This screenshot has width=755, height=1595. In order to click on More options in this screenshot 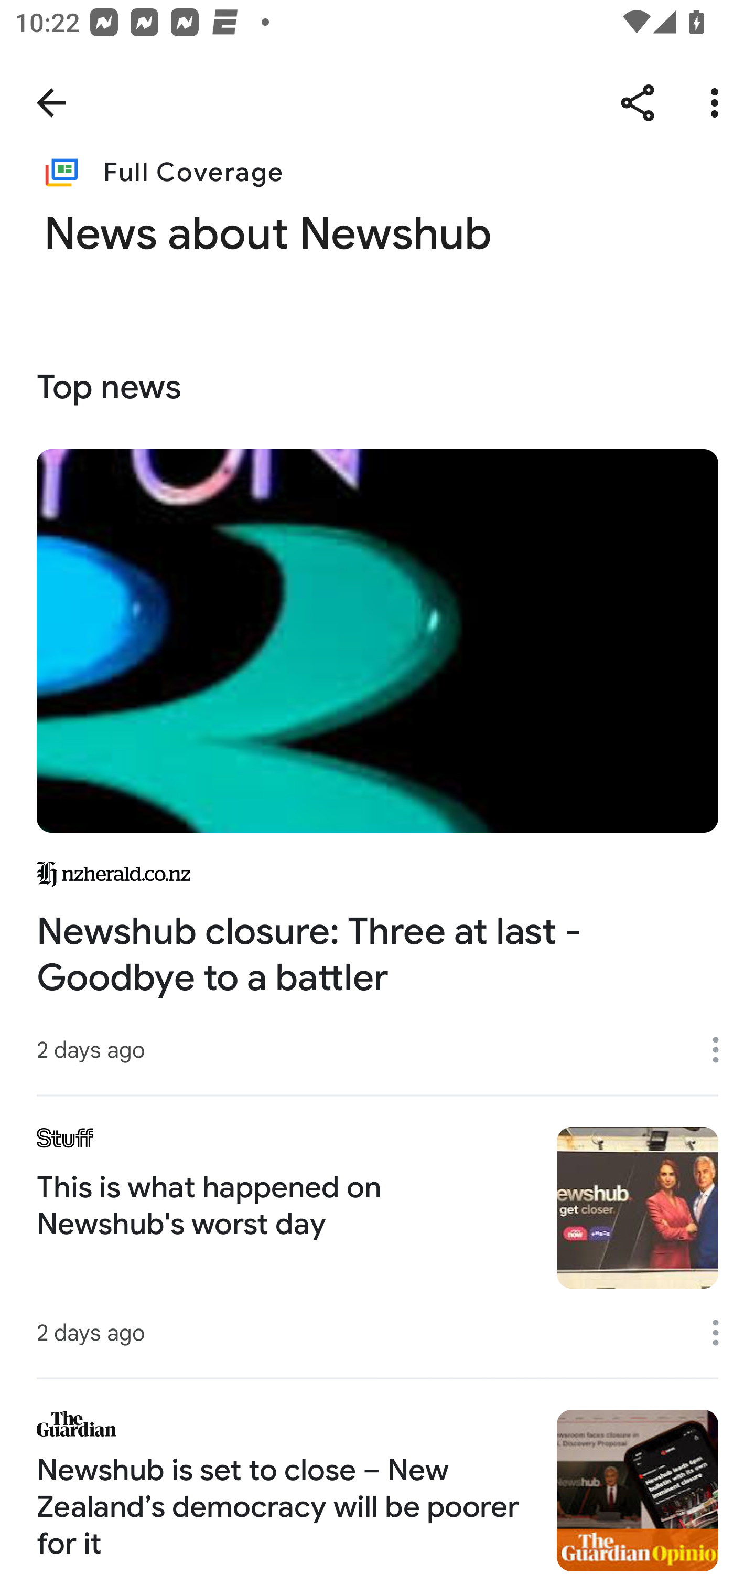, I will do `click(718, 103)`.